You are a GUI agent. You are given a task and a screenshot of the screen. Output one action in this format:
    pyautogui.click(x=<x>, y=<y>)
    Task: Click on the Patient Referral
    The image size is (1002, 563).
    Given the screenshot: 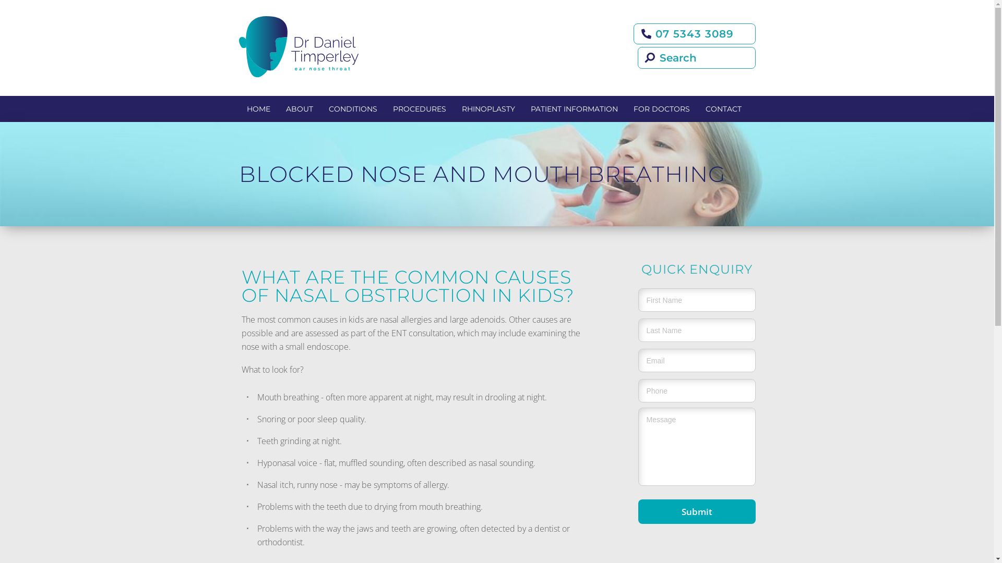 What is the action you would take?
    pyautogui.click(x=706, y=133)
    